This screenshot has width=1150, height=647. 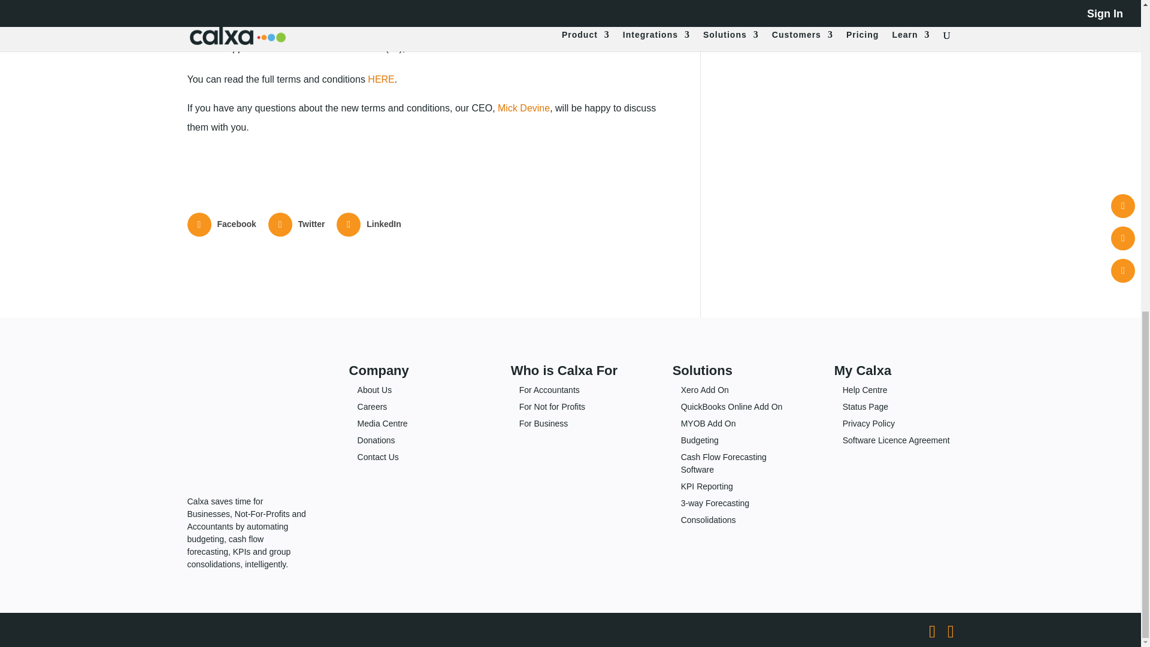 What do you see at coordinates (370, 225) in the screenshot?
I see `LinkedIn` at bounding box center [370, 225].